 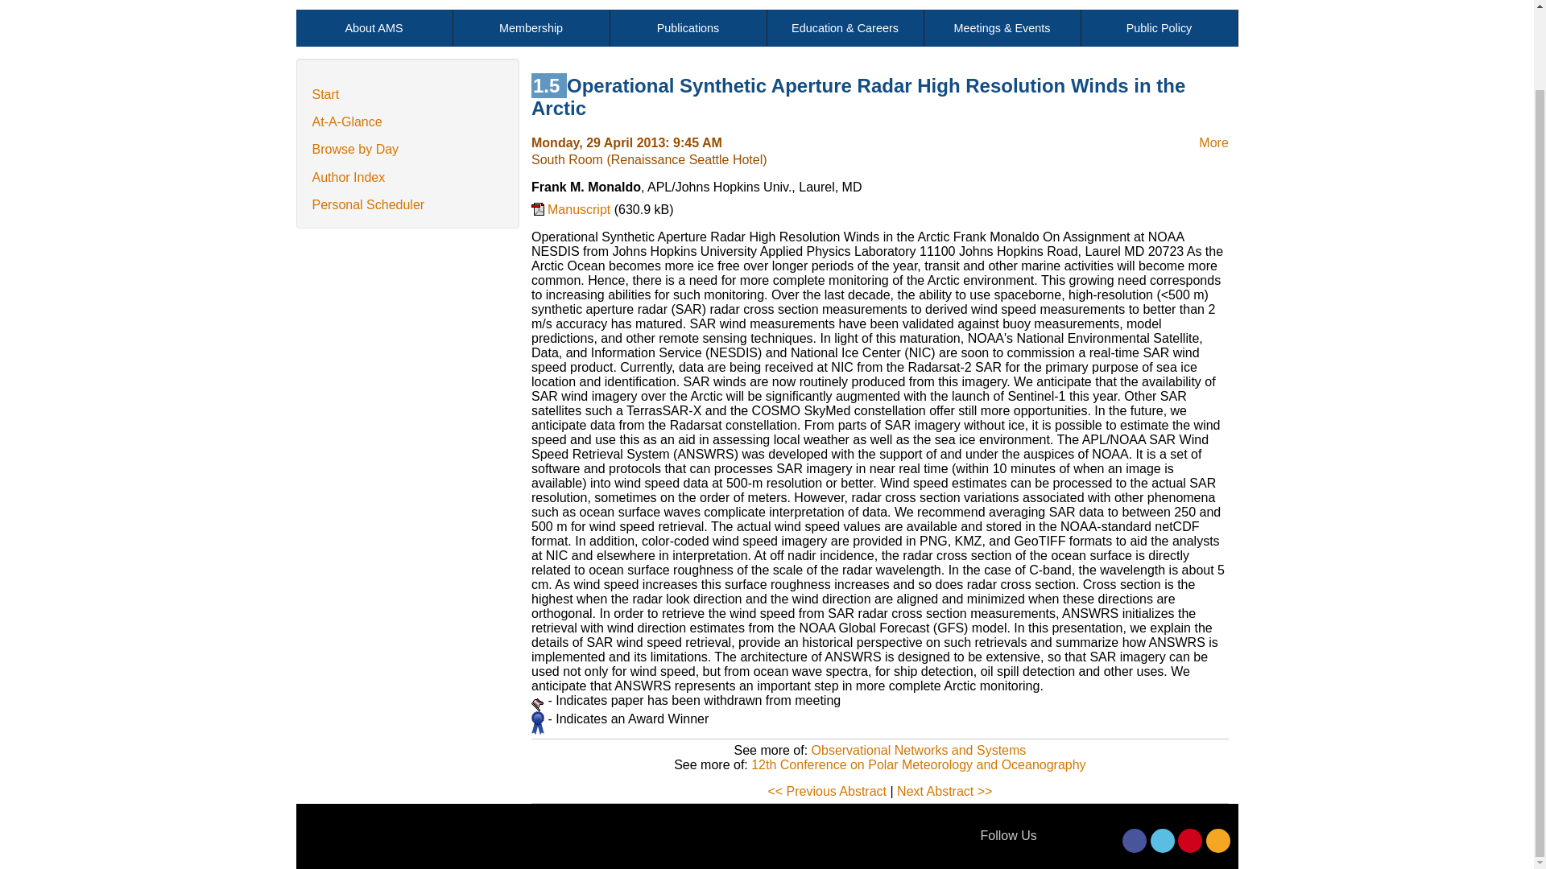 I want to click on Twitter, so click(x=1163, y=840).